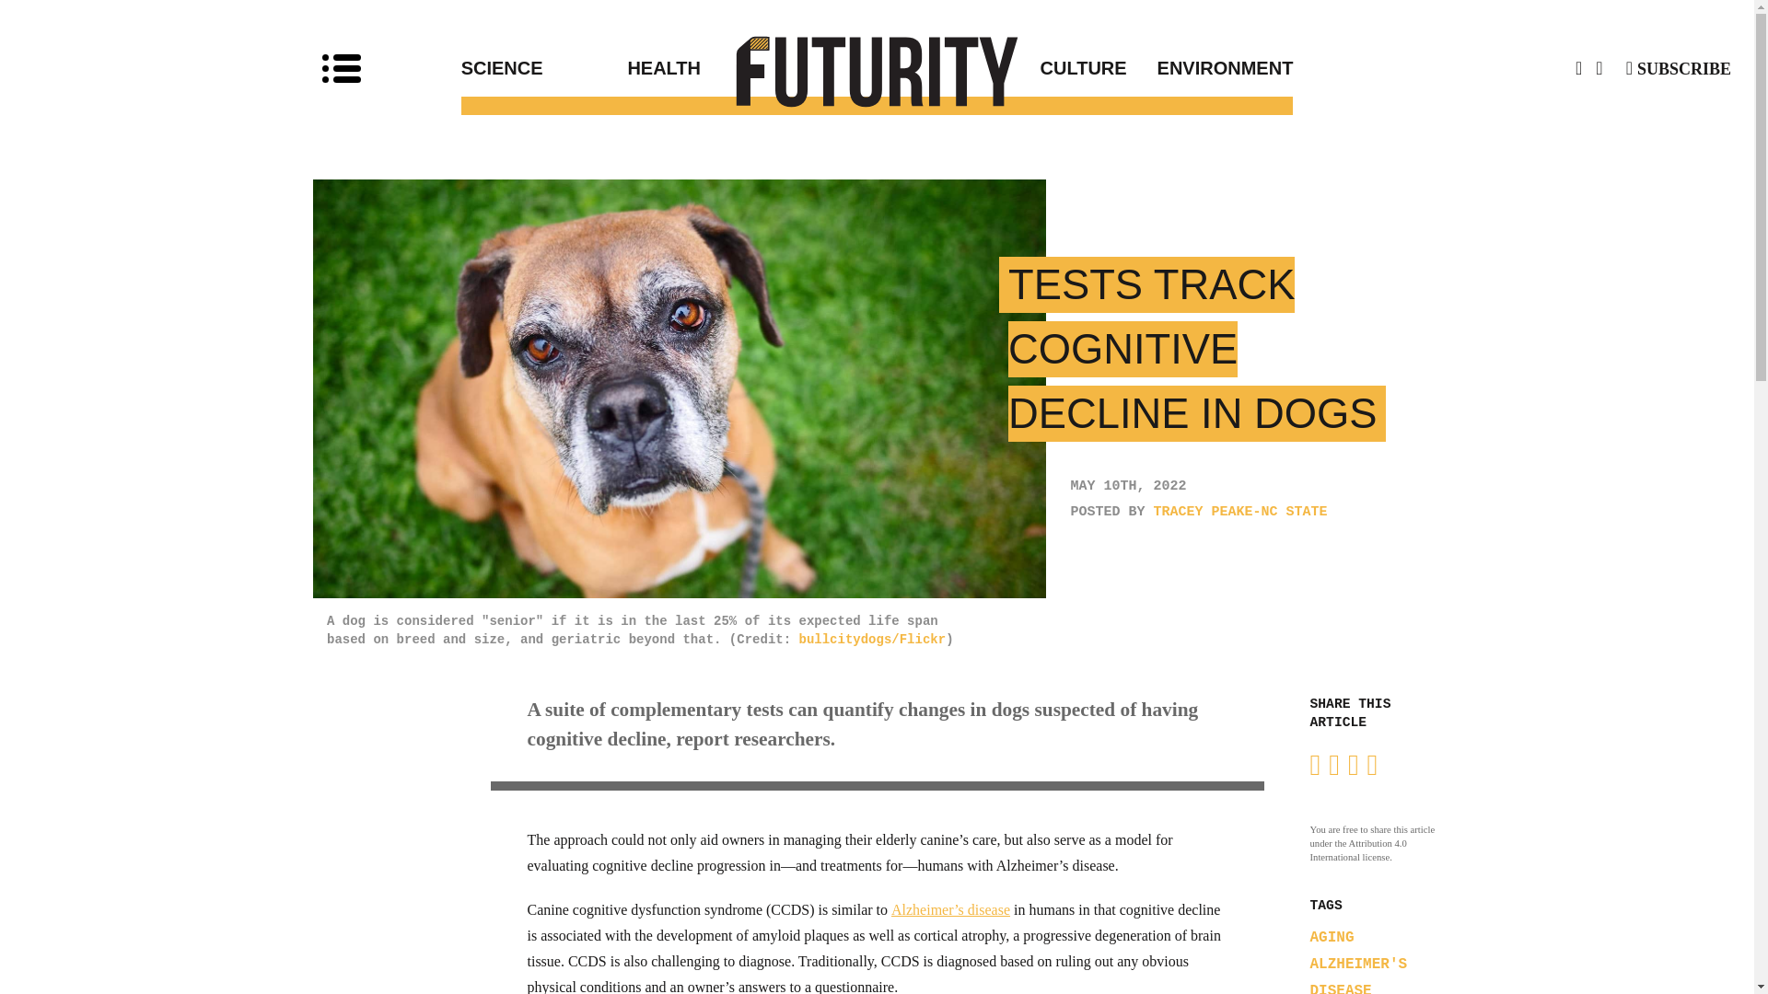 Image resolution: width=1768 pixels, height=994 pixels. I want to click on Research news from top universities, so click(878, 71).